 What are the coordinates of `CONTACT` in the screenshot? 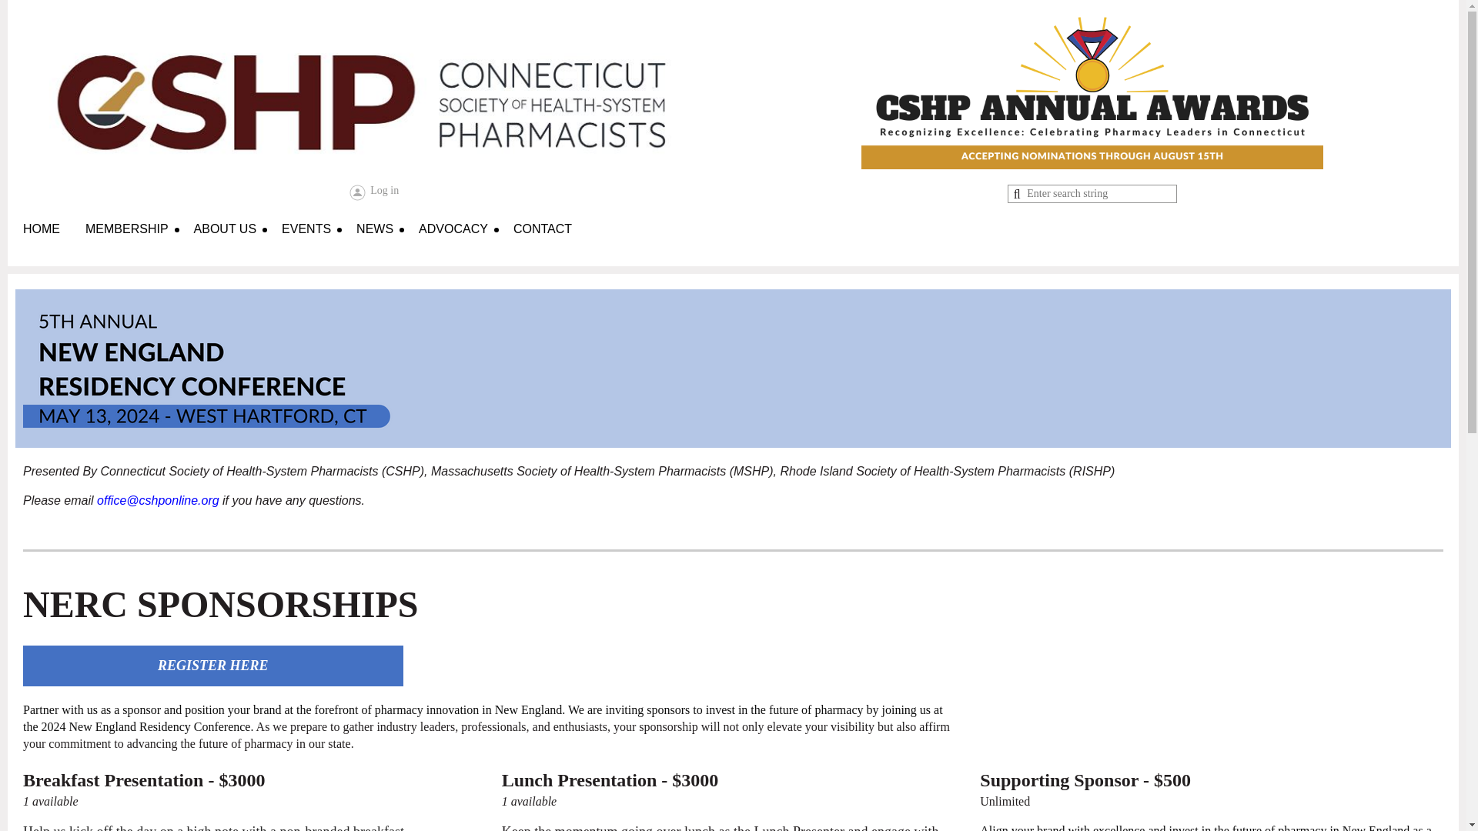 It's located at (542, 233).